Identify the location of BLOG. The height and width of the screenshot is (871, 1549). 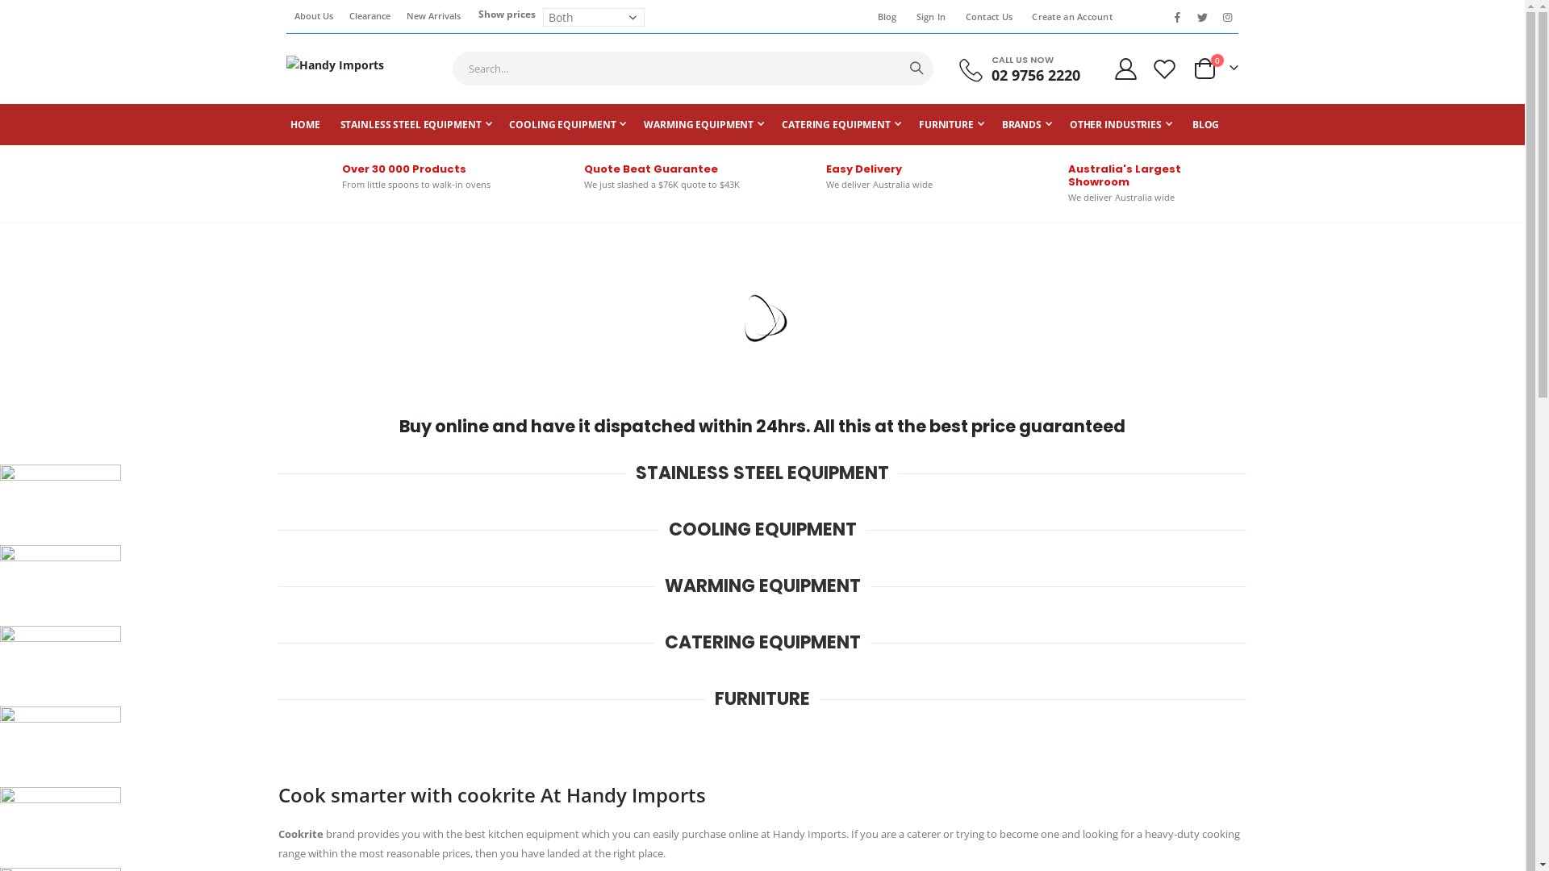
(1206, 124).